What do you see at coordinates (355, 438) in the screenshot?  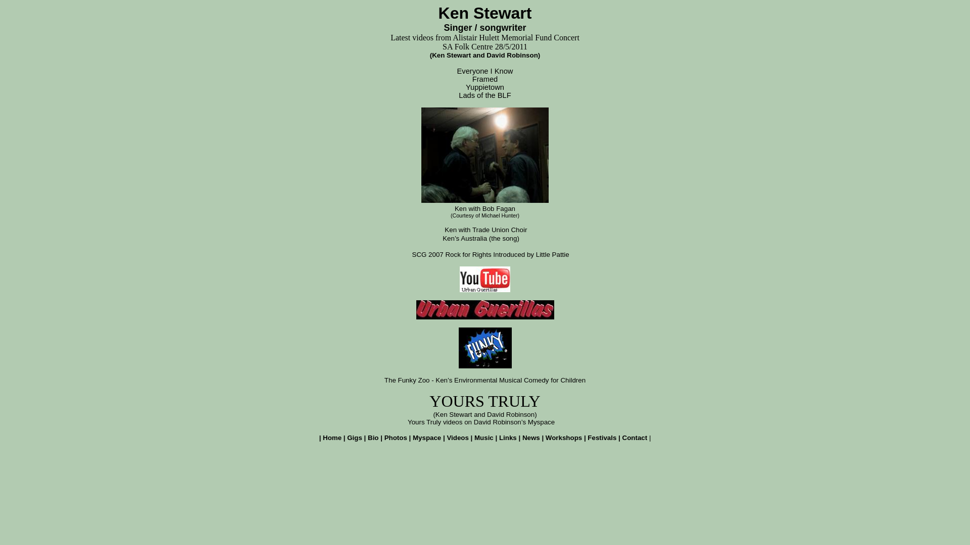 I see `Gigs` at bounding box center [355, 438].